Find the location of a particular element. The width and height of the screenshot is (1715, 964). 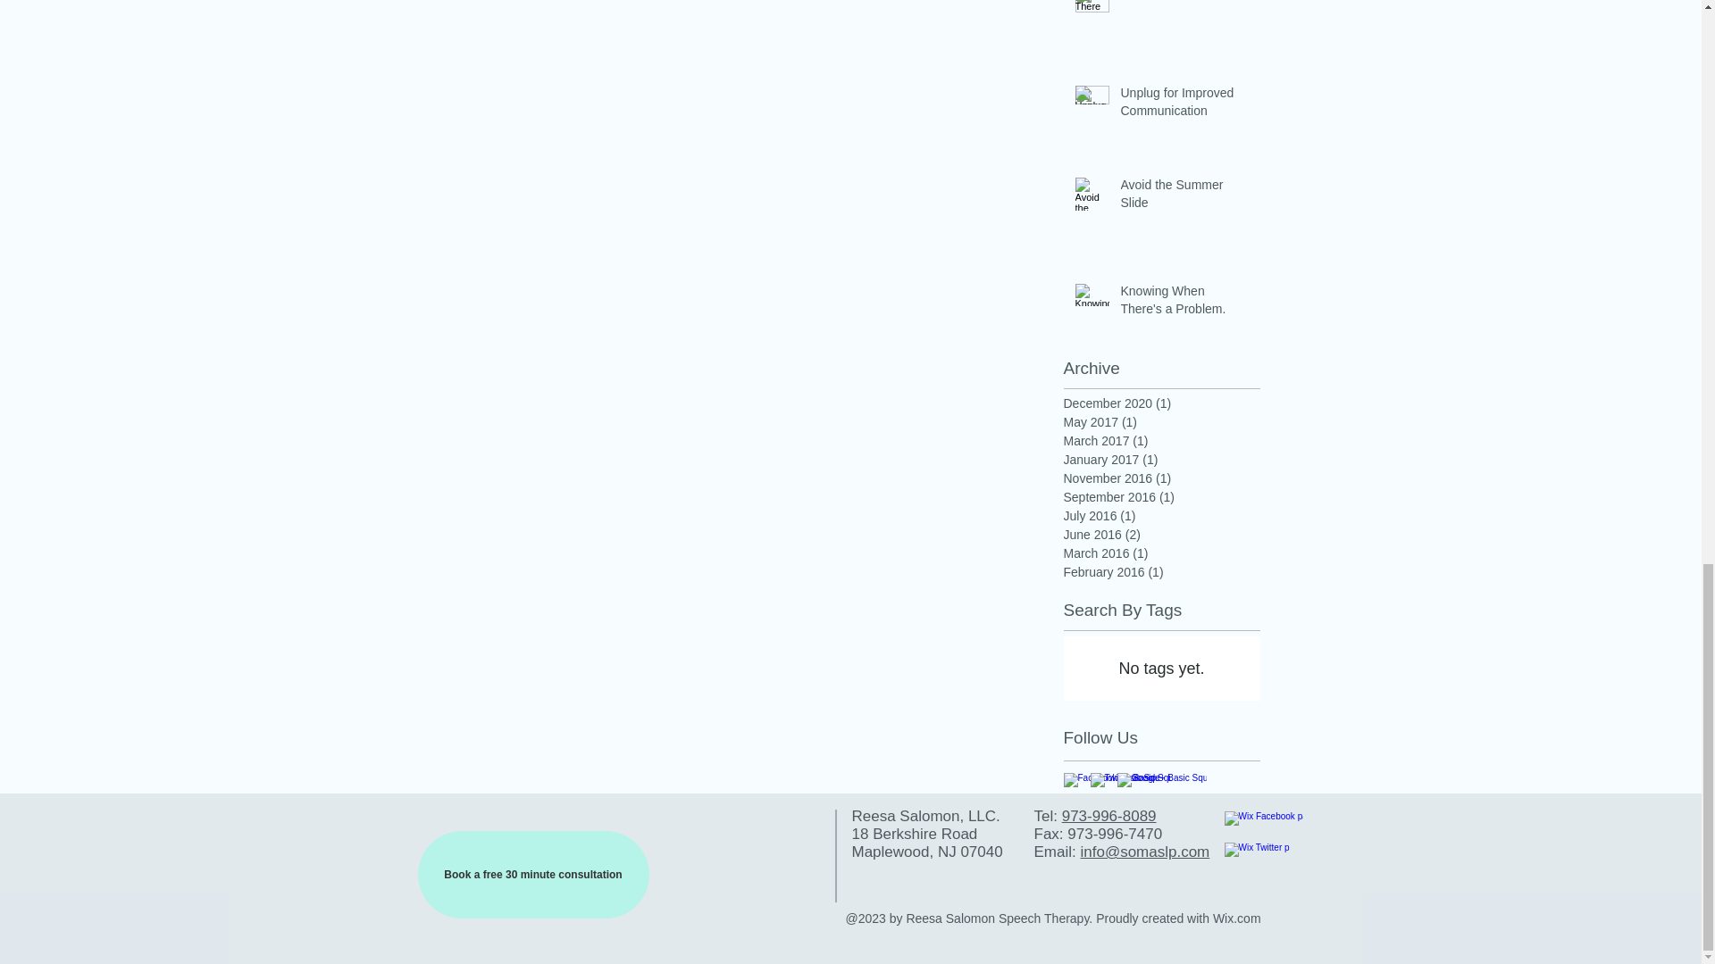

Unplug for Improved Communication is located at coordinates (1184, 105).